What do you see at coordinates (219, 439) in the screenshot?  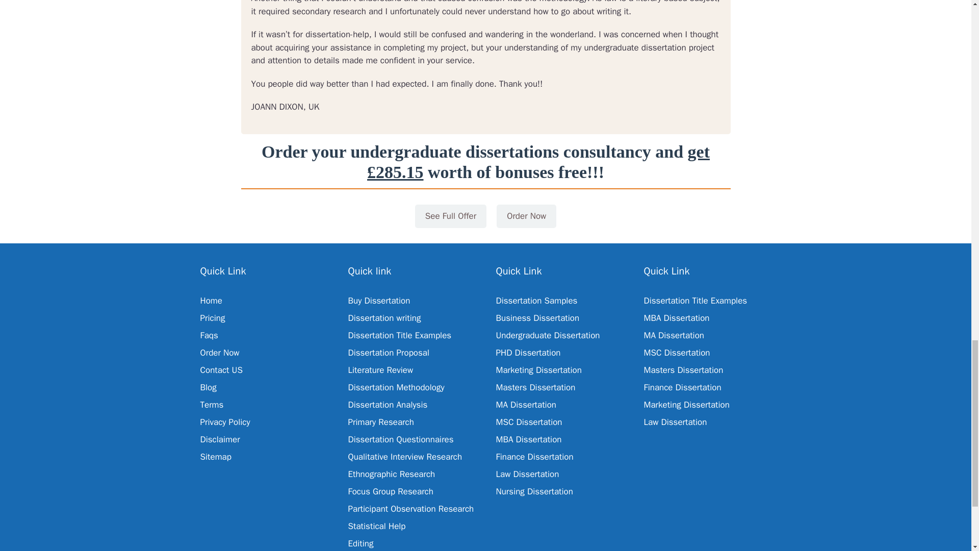 I see `Disclaimer` at bounding box center [219, 439].